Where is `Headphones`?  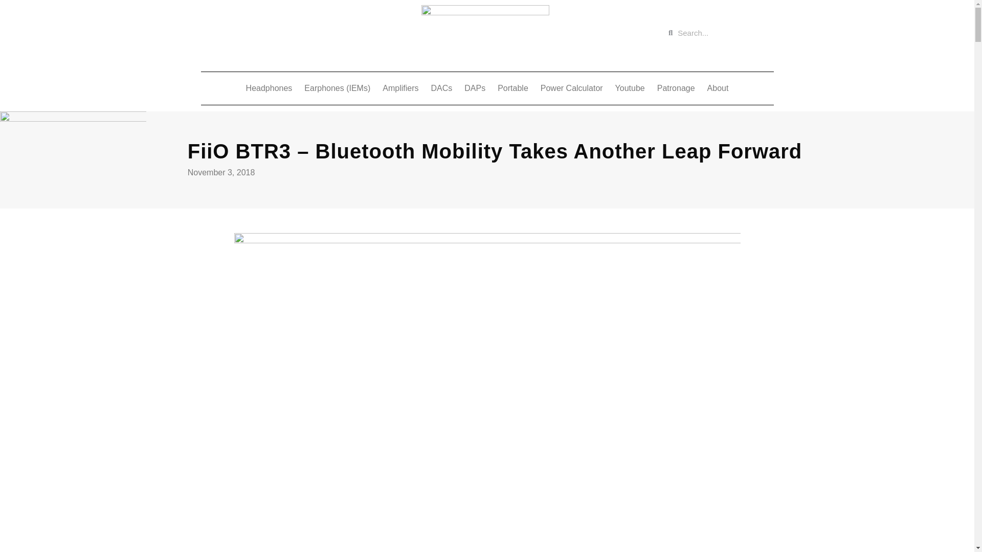 Headphones is located at coordinates (269, 88).